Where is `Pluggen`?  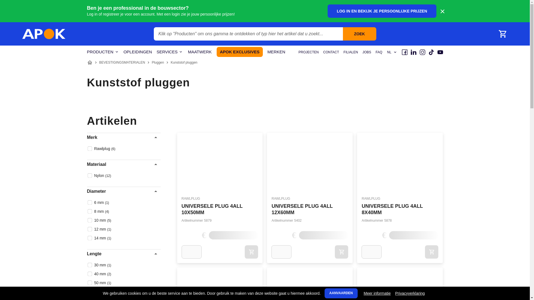
Pluggen is located at coordinates (158, 62).